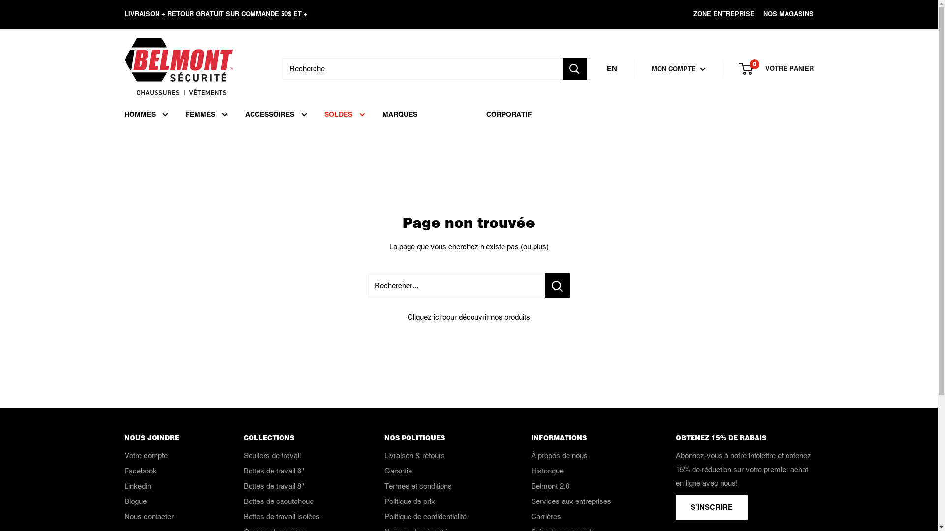 This screenshot has width=945, height=531. I want to click on ACCESSOIRES, so click(276, 114).